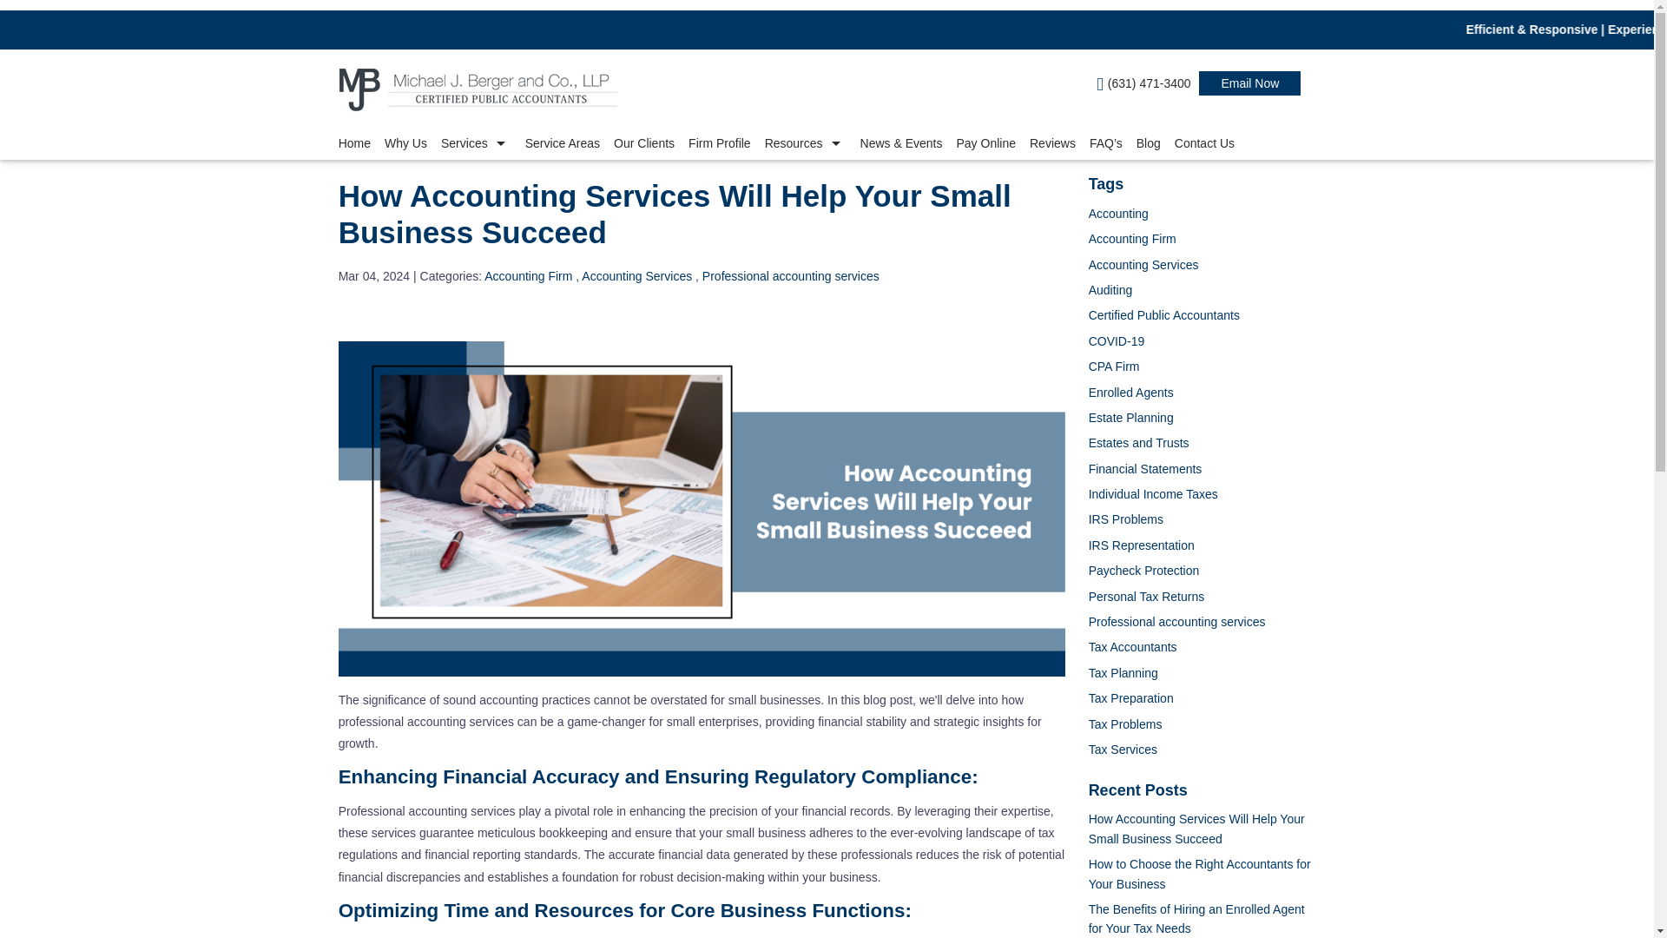 The image size is (1667, 938). I want to click on Contact Us, so click(1205, 144).